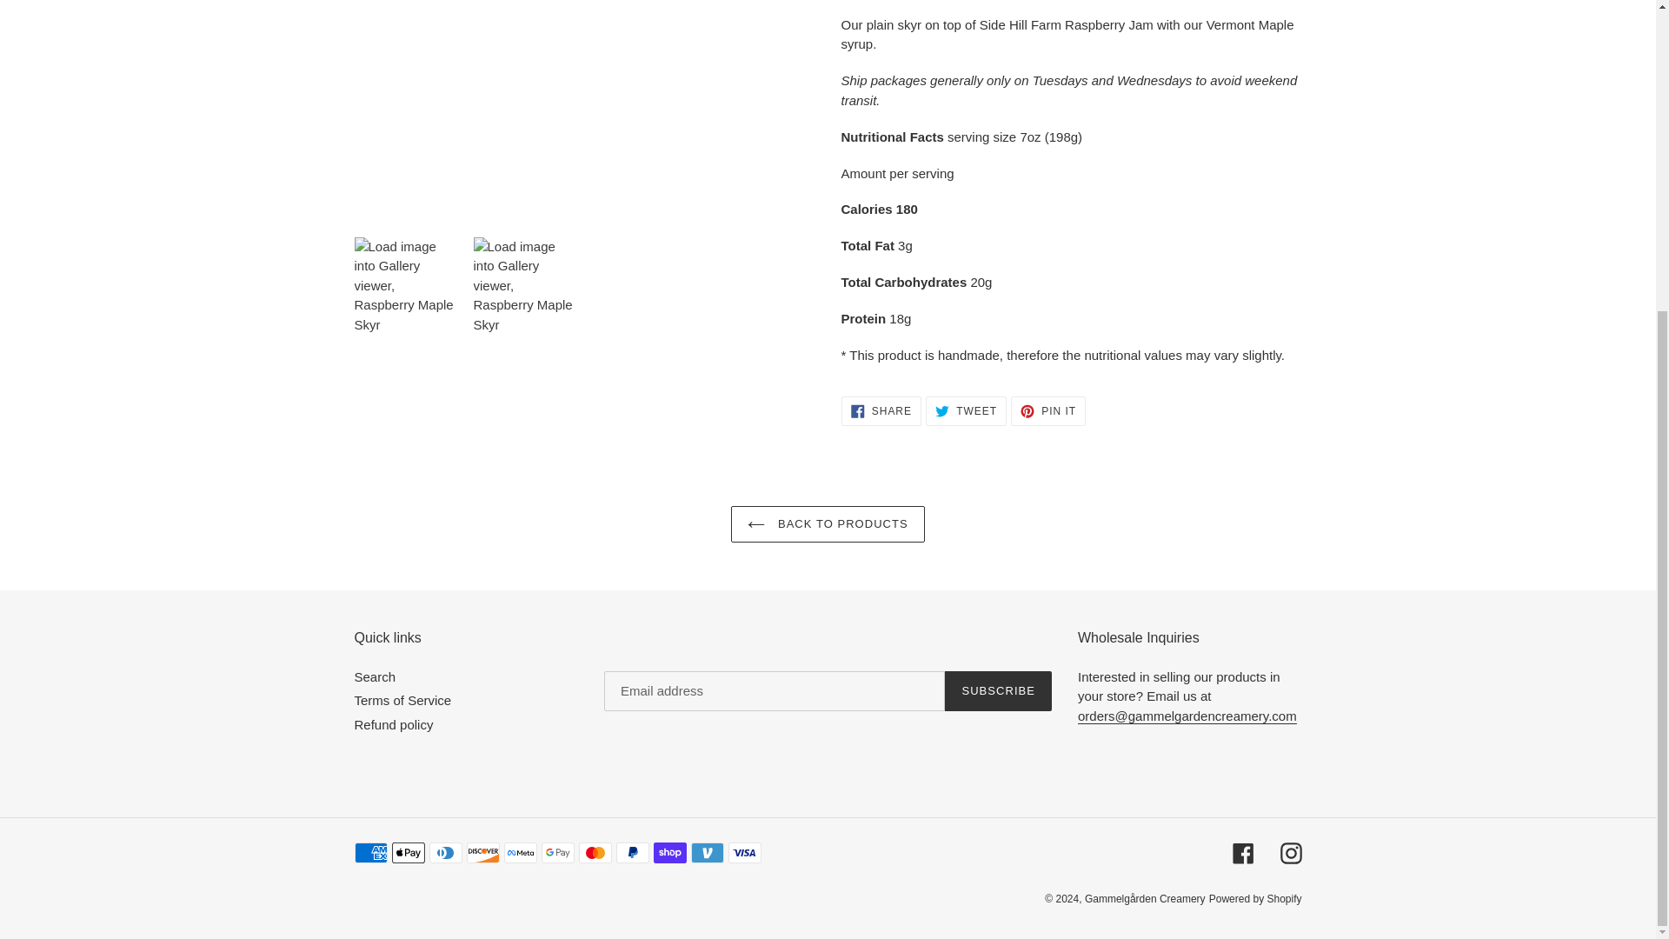 This screenshot has width=1669, height=939. What do you see at coordinates (403, 701) in the screenshot?
I see `SUBSCRIBE` at bounding box center [403, 701].